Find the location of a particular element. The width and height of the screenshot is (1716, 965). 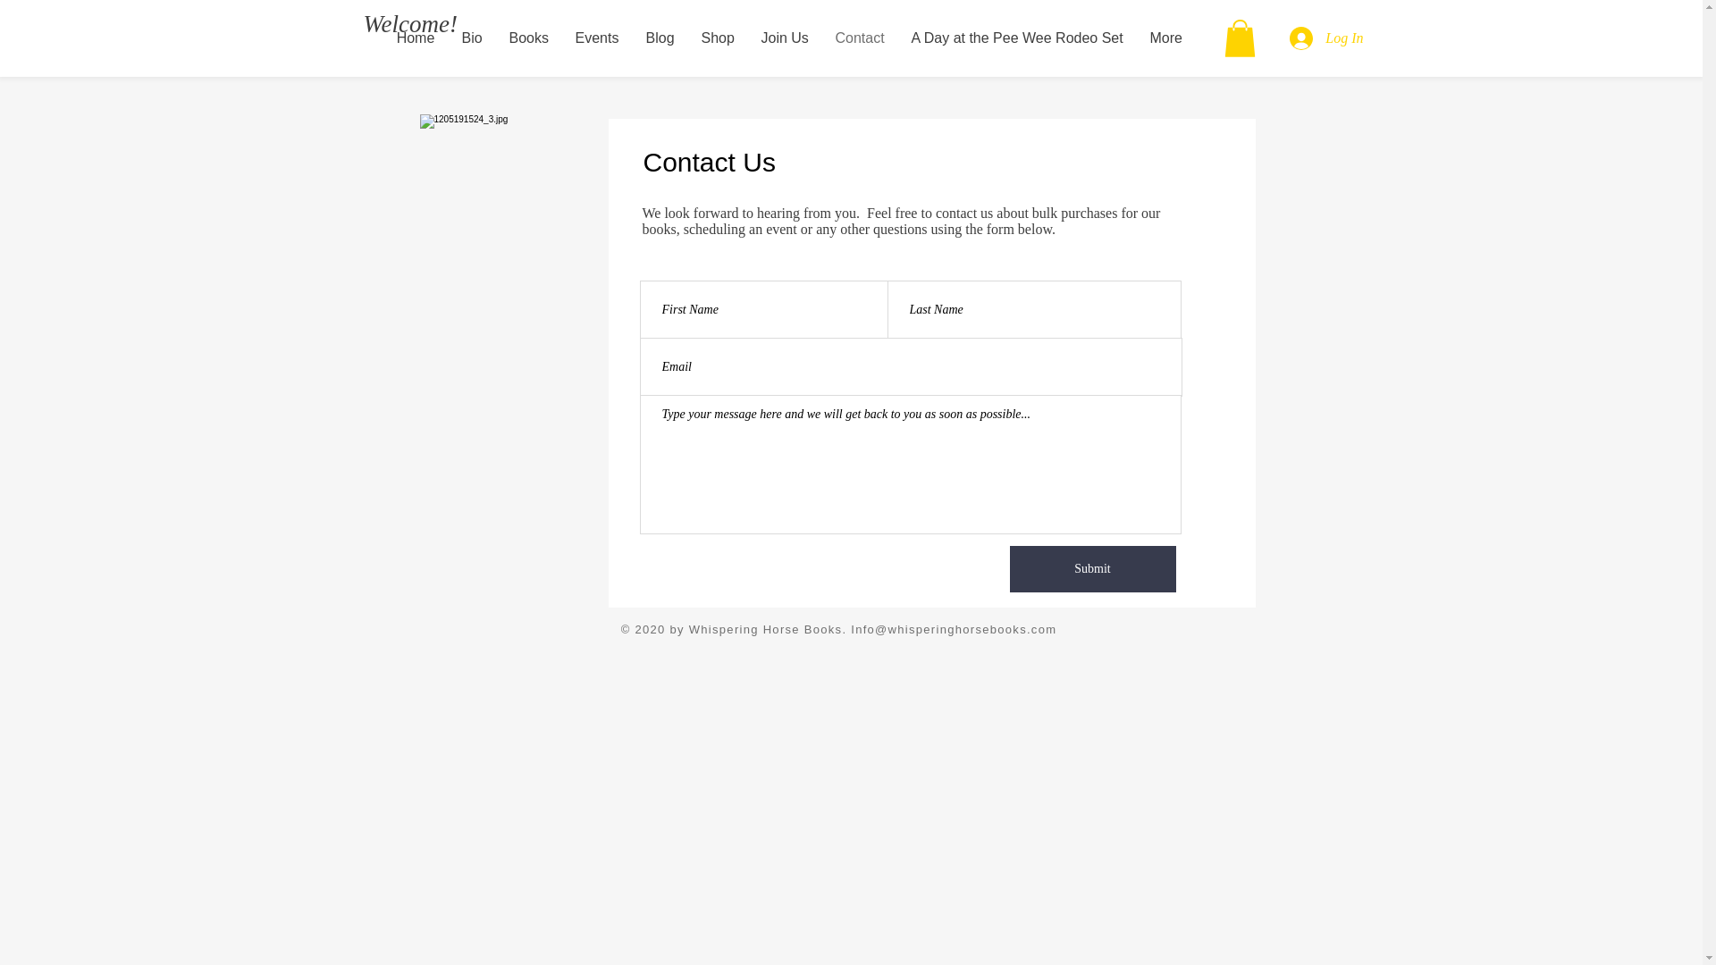

Bio is located at coordinates (472, 38).